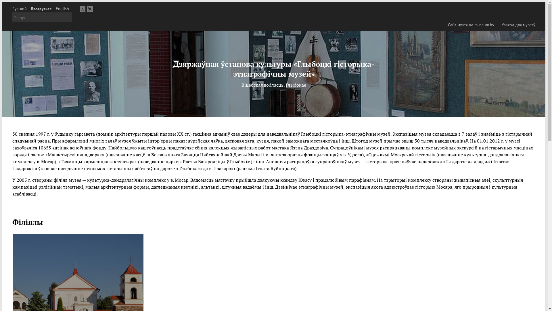 The width and height of the screenshot is (552, 311). I want to click on English, so click(62, 9).